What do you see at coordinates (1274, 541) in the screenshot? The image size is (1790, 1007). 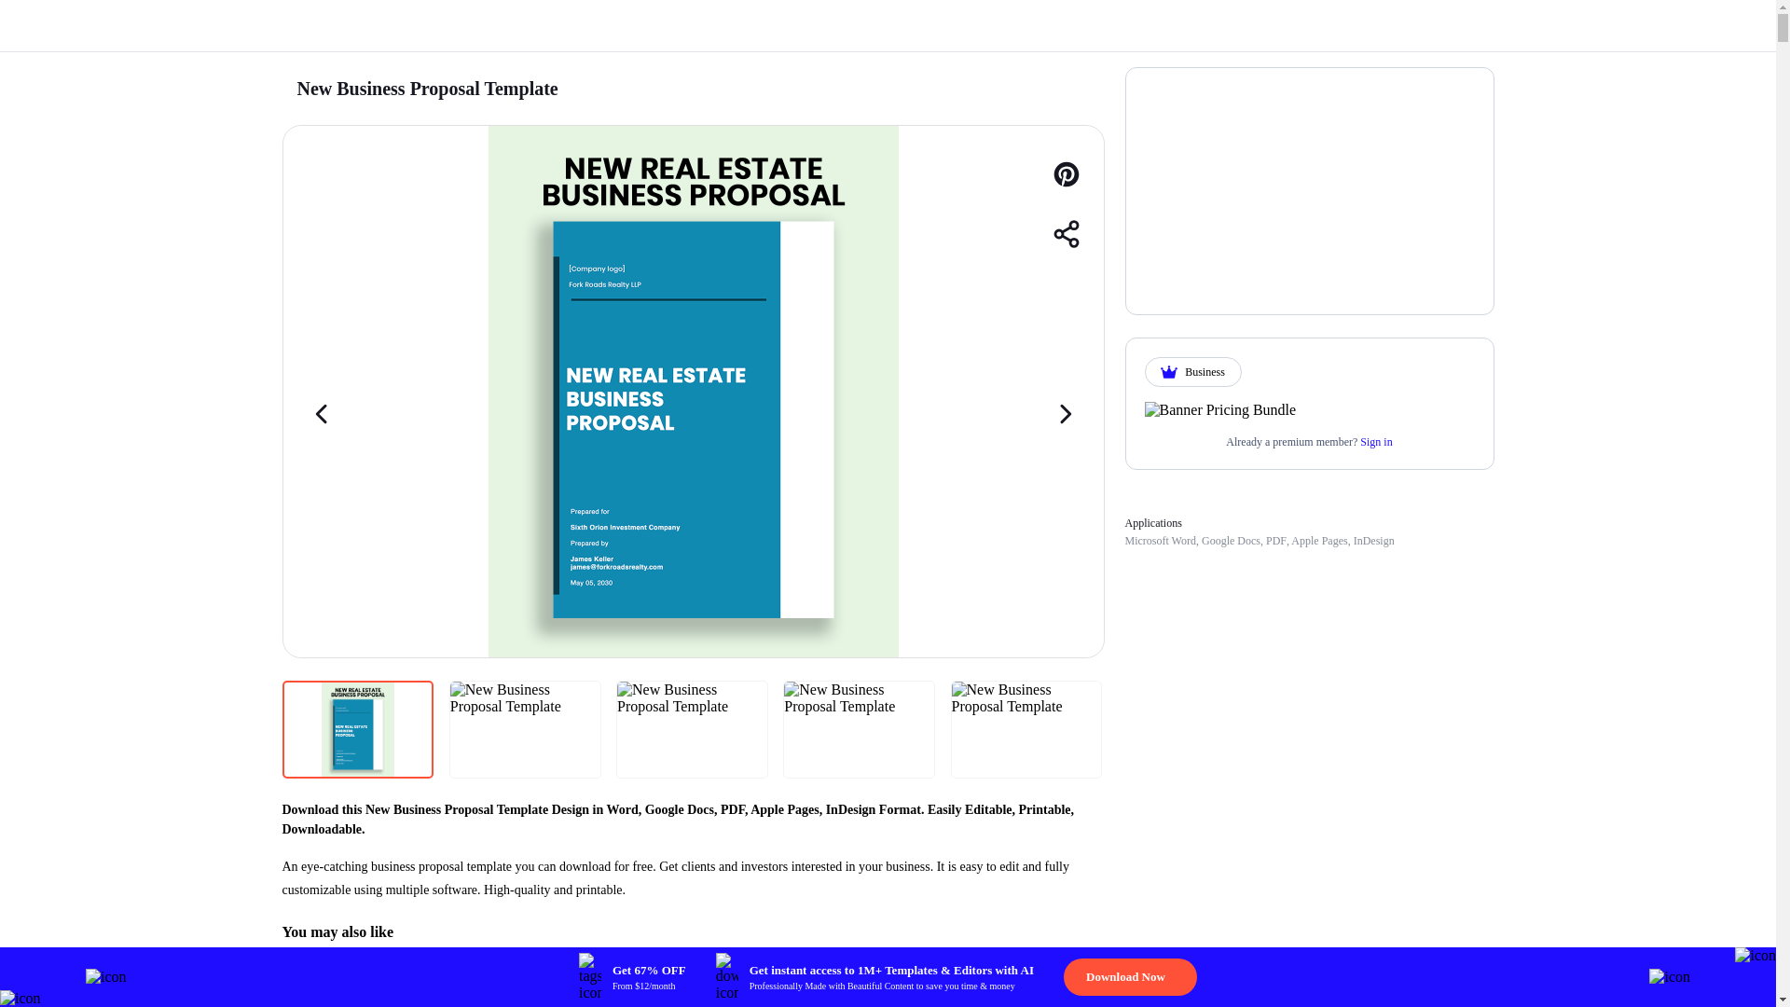 I see `, PDF` at bounding box center [1274, 541].